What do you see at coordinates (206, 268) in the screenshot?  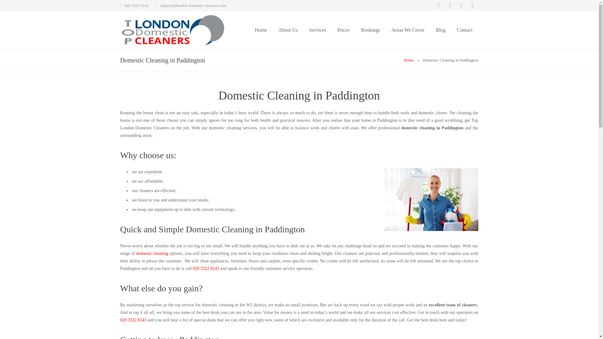 I see `020 3322 8143` at bounding box center [206, 268].